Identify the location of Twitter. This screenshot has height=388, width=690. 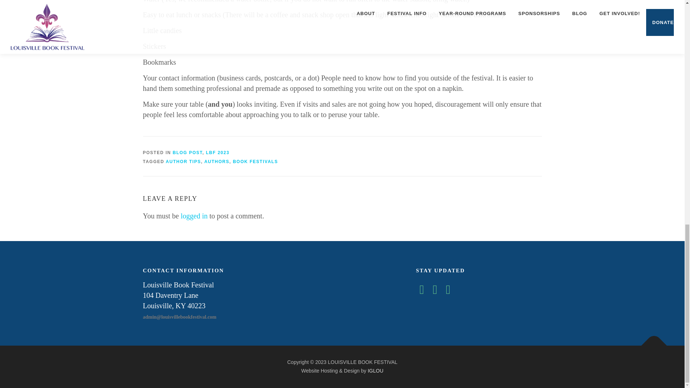
(435, 292).